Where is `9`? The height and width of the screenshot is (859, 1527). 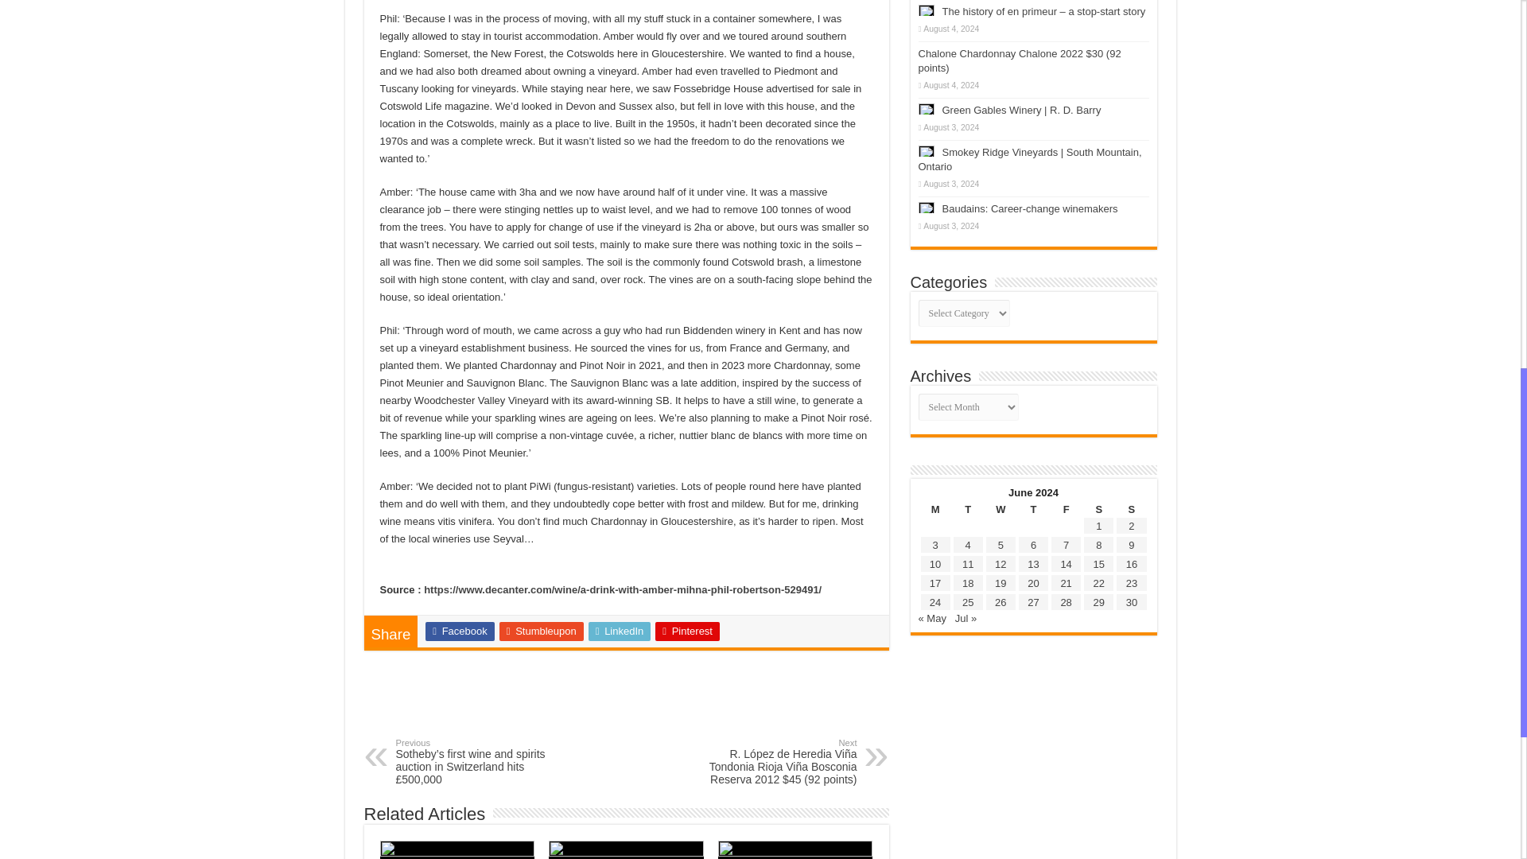
9 is located at coordinates (1131, 546).